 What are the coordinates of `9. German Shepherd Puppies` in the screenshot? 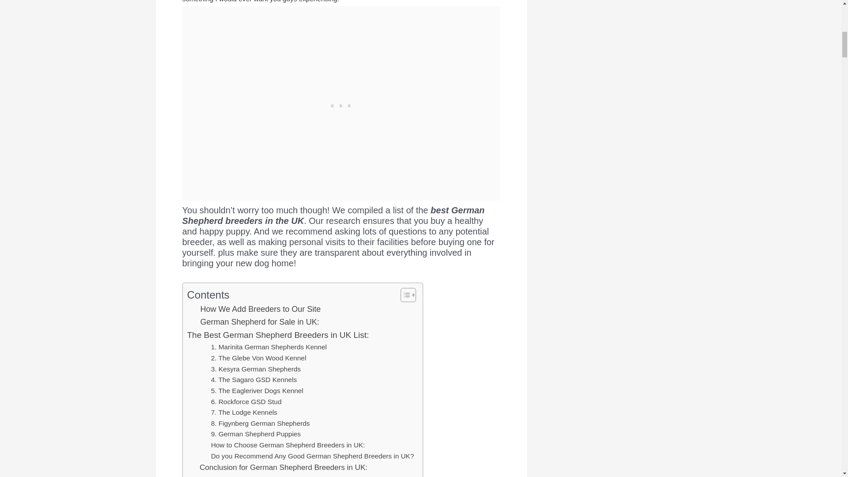 It's located at (256, 434).